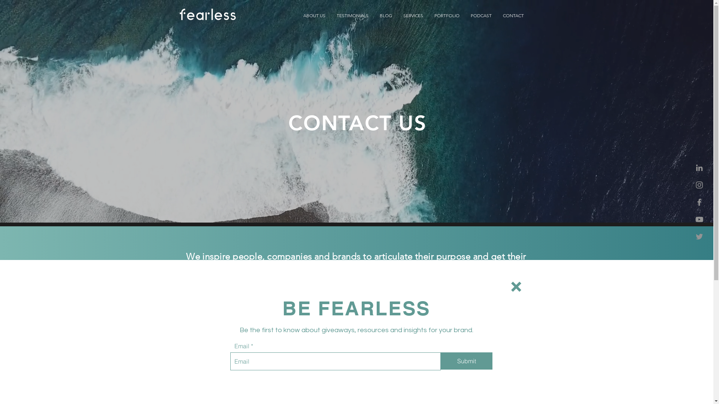 The width and height of the screenshot is (719, 404). What do you see at coordinates (513, 16) in the screenshot?
I see `CONTACT` at bounding box center [513, 16].